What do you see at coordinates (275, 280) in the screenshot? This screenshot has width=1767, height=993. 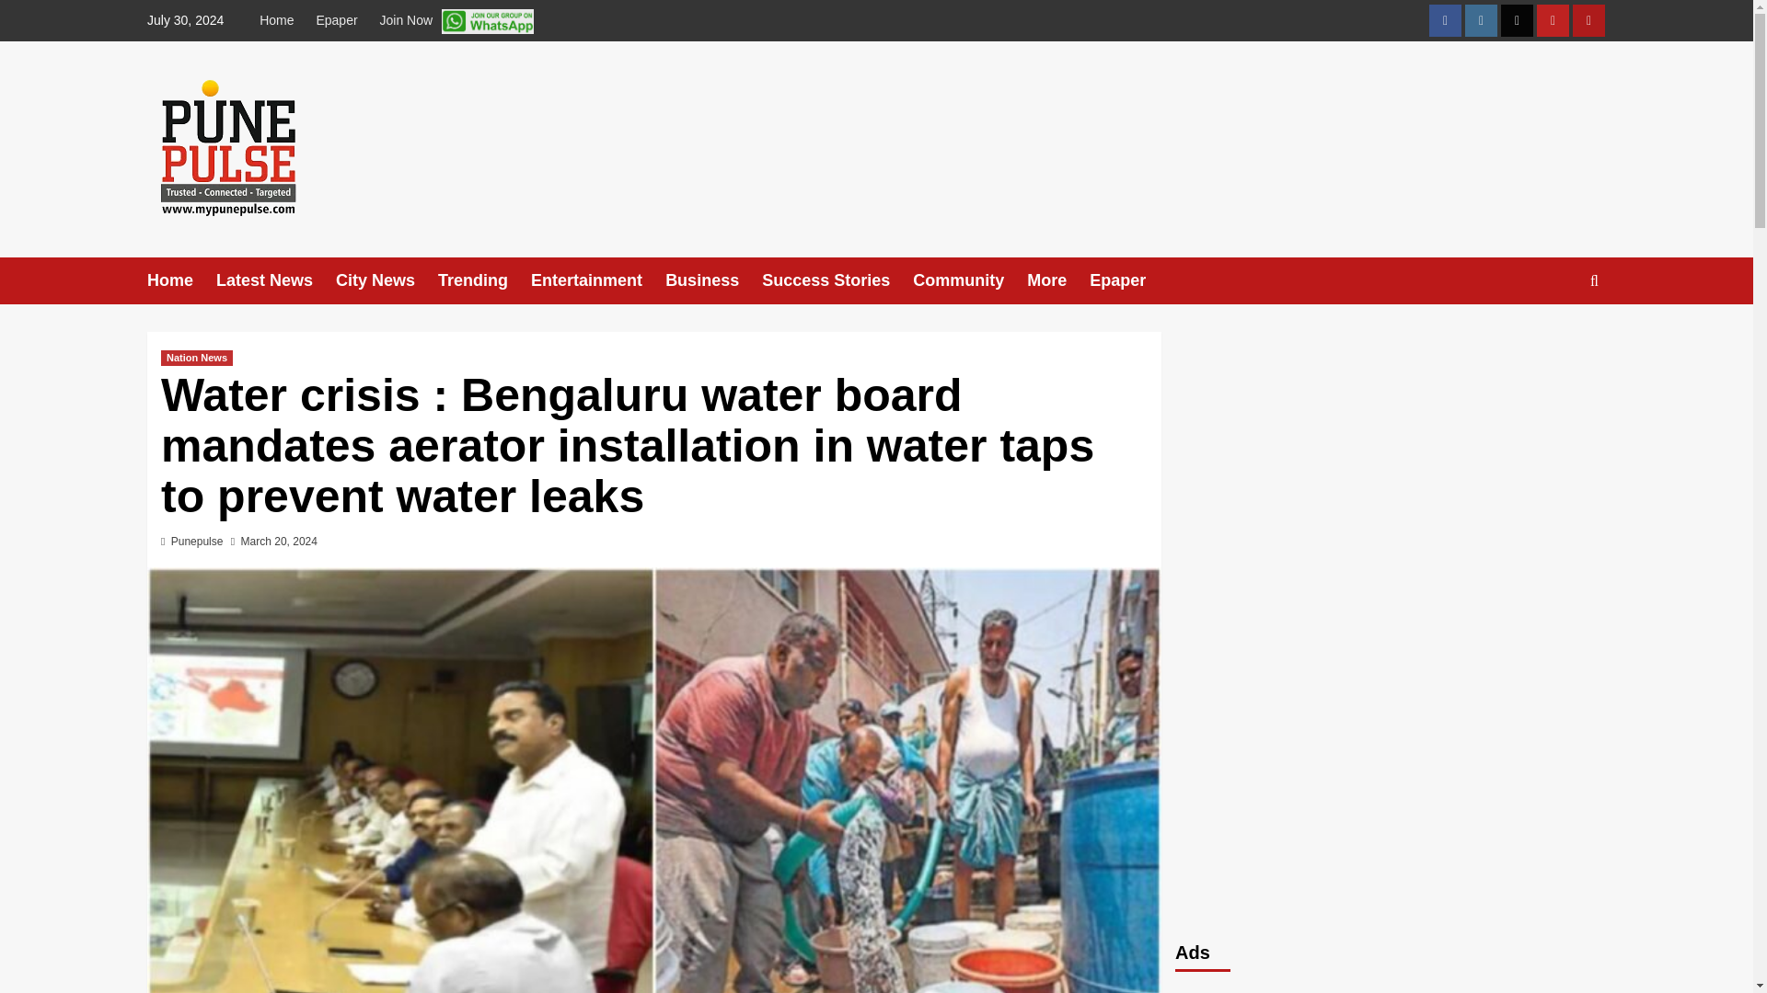 I see `Latest News` at bounding box center [275, 280].